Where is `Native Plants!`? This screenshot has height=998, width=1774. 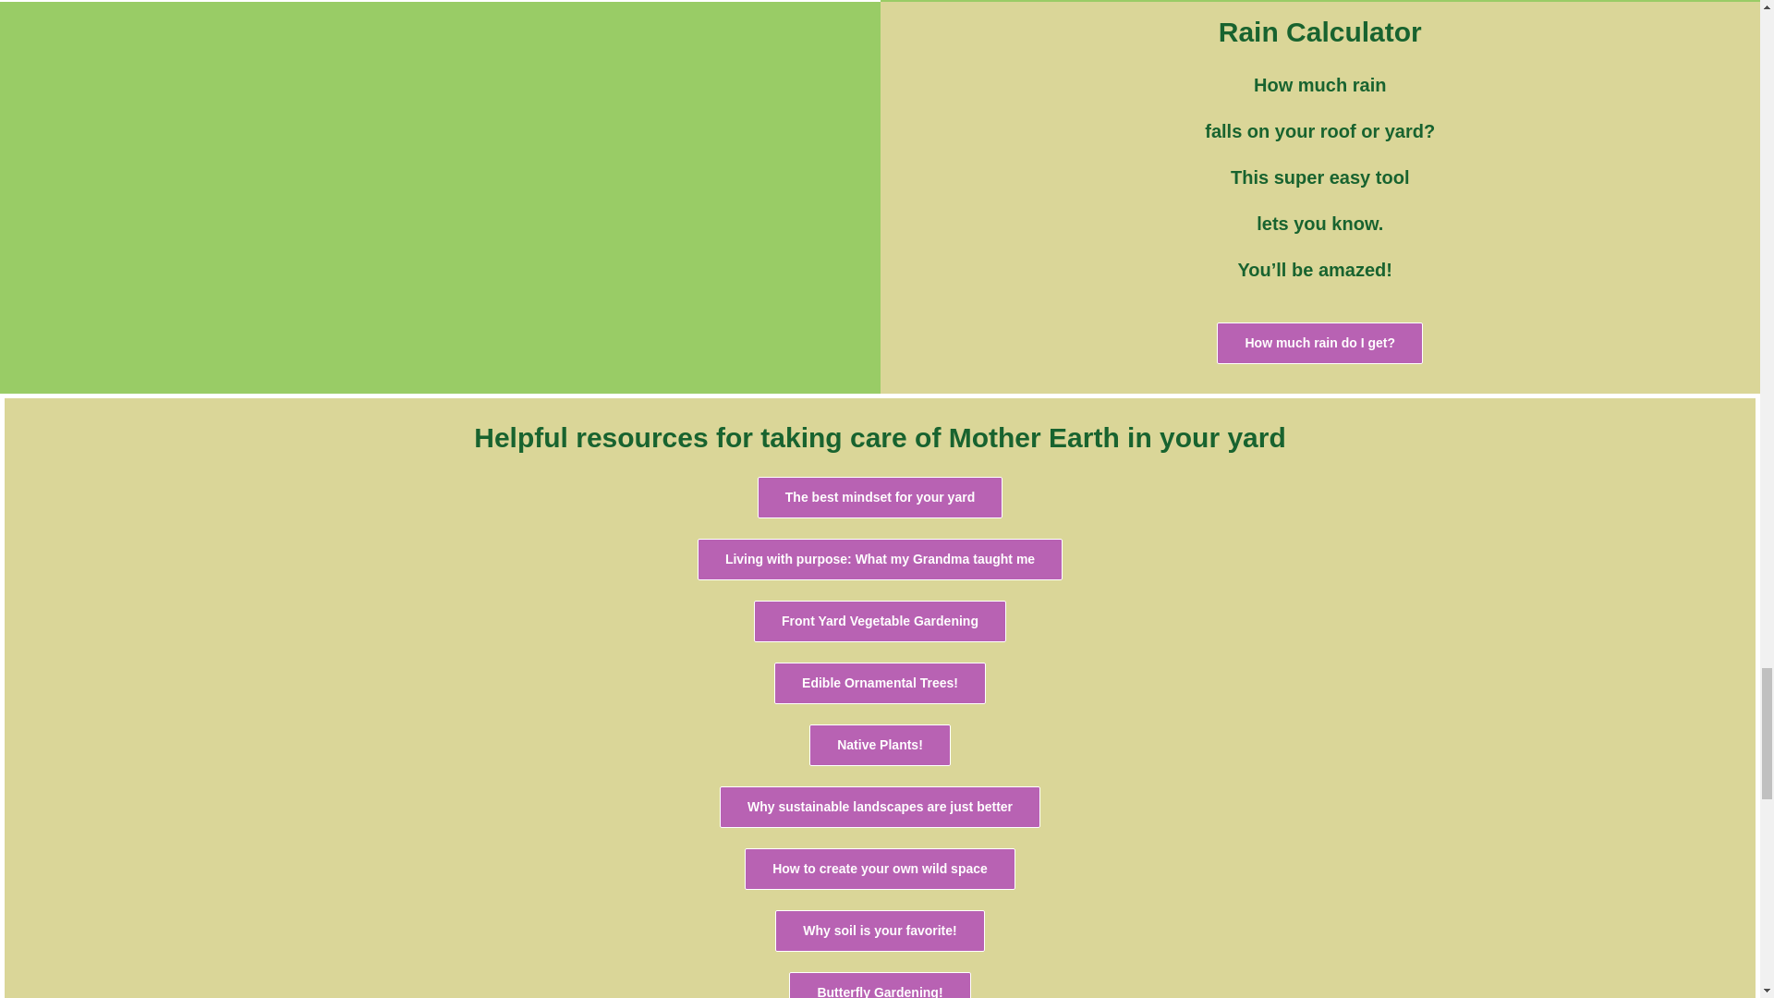
Native Plants! is located at coordinates (880, 745).